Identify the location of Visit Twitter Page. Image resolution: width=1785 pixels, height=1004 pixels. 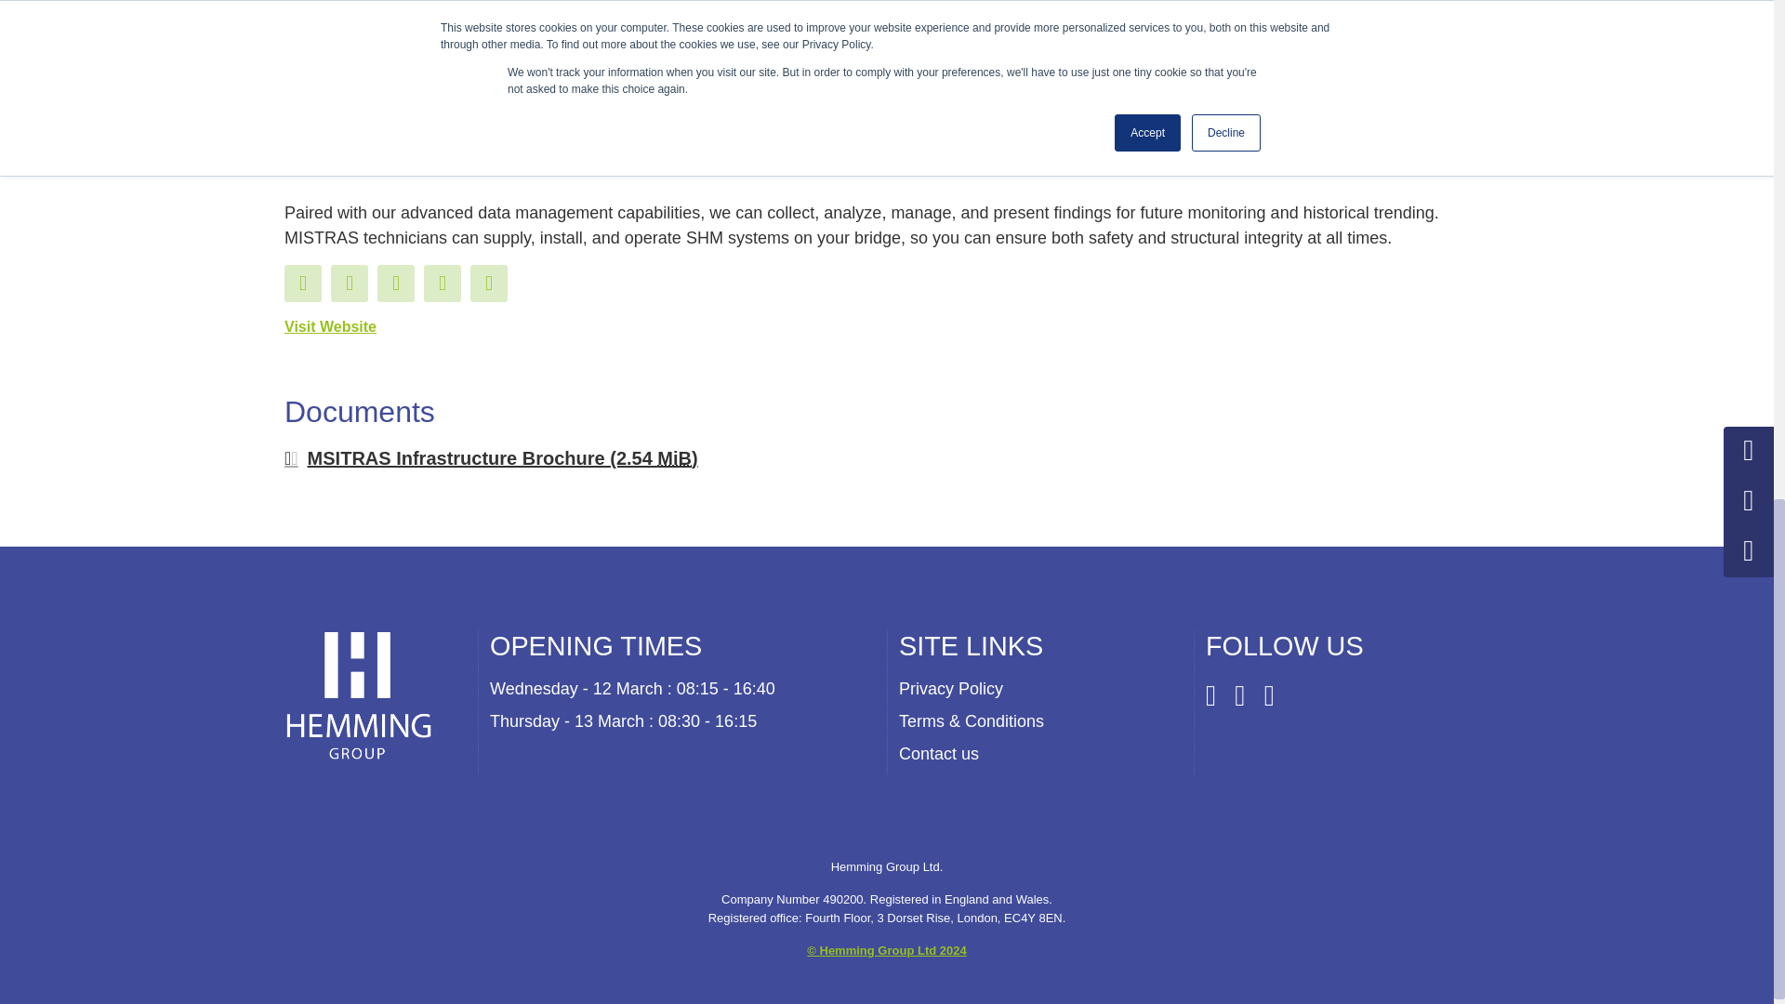
(349, 284).